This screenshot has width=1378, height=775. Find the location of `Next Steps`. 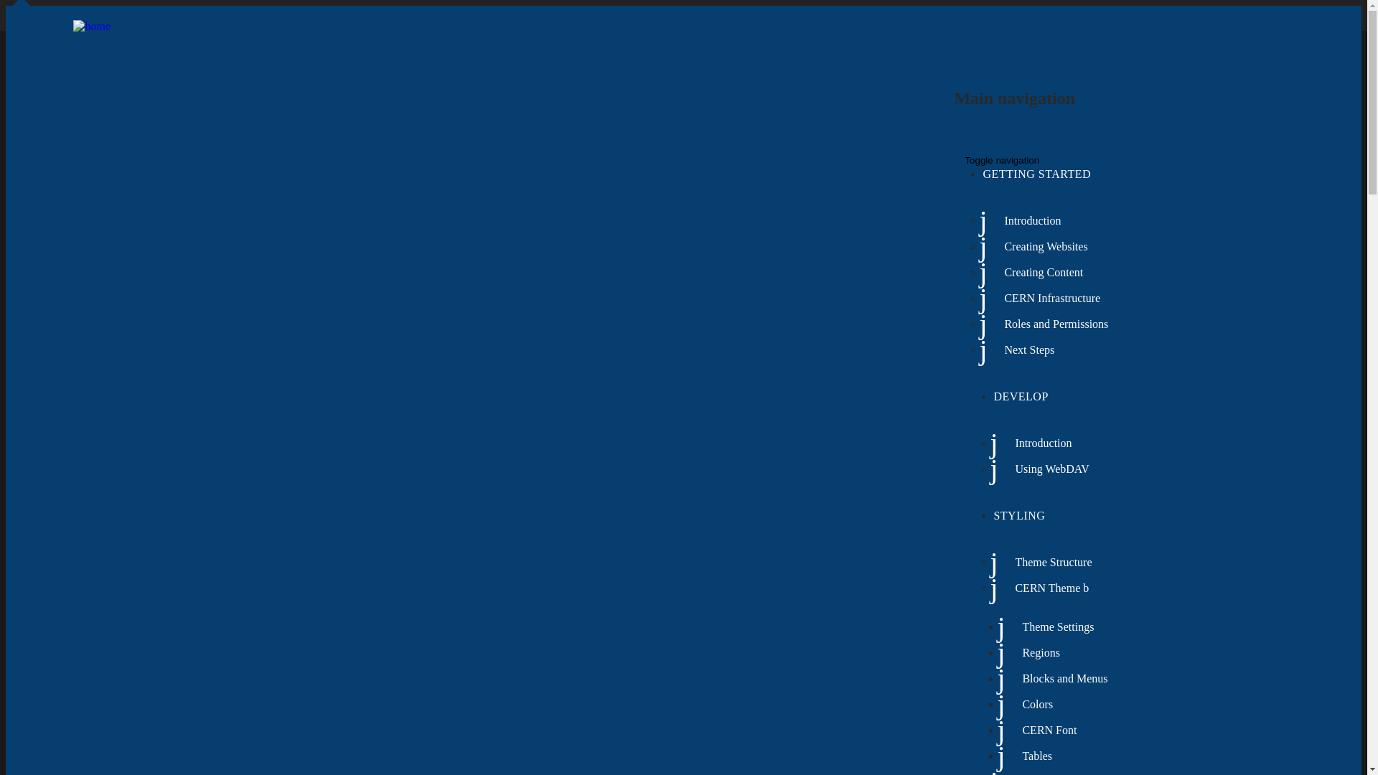

Next Steps is located at coordinates (1022, 357).